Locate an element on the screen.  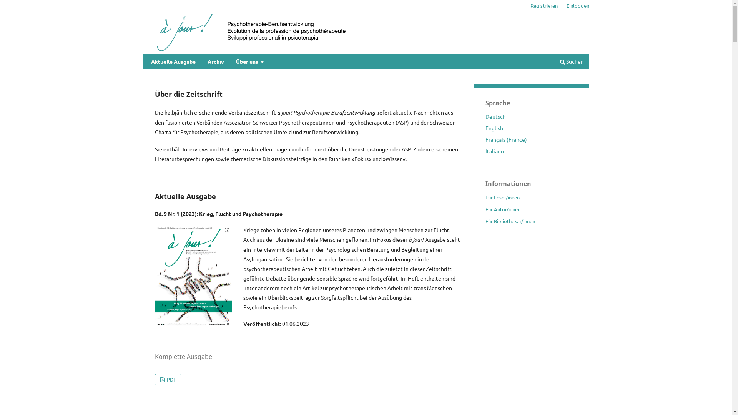
Aktuelle Ausgabe is located at coordinates (173, 62).